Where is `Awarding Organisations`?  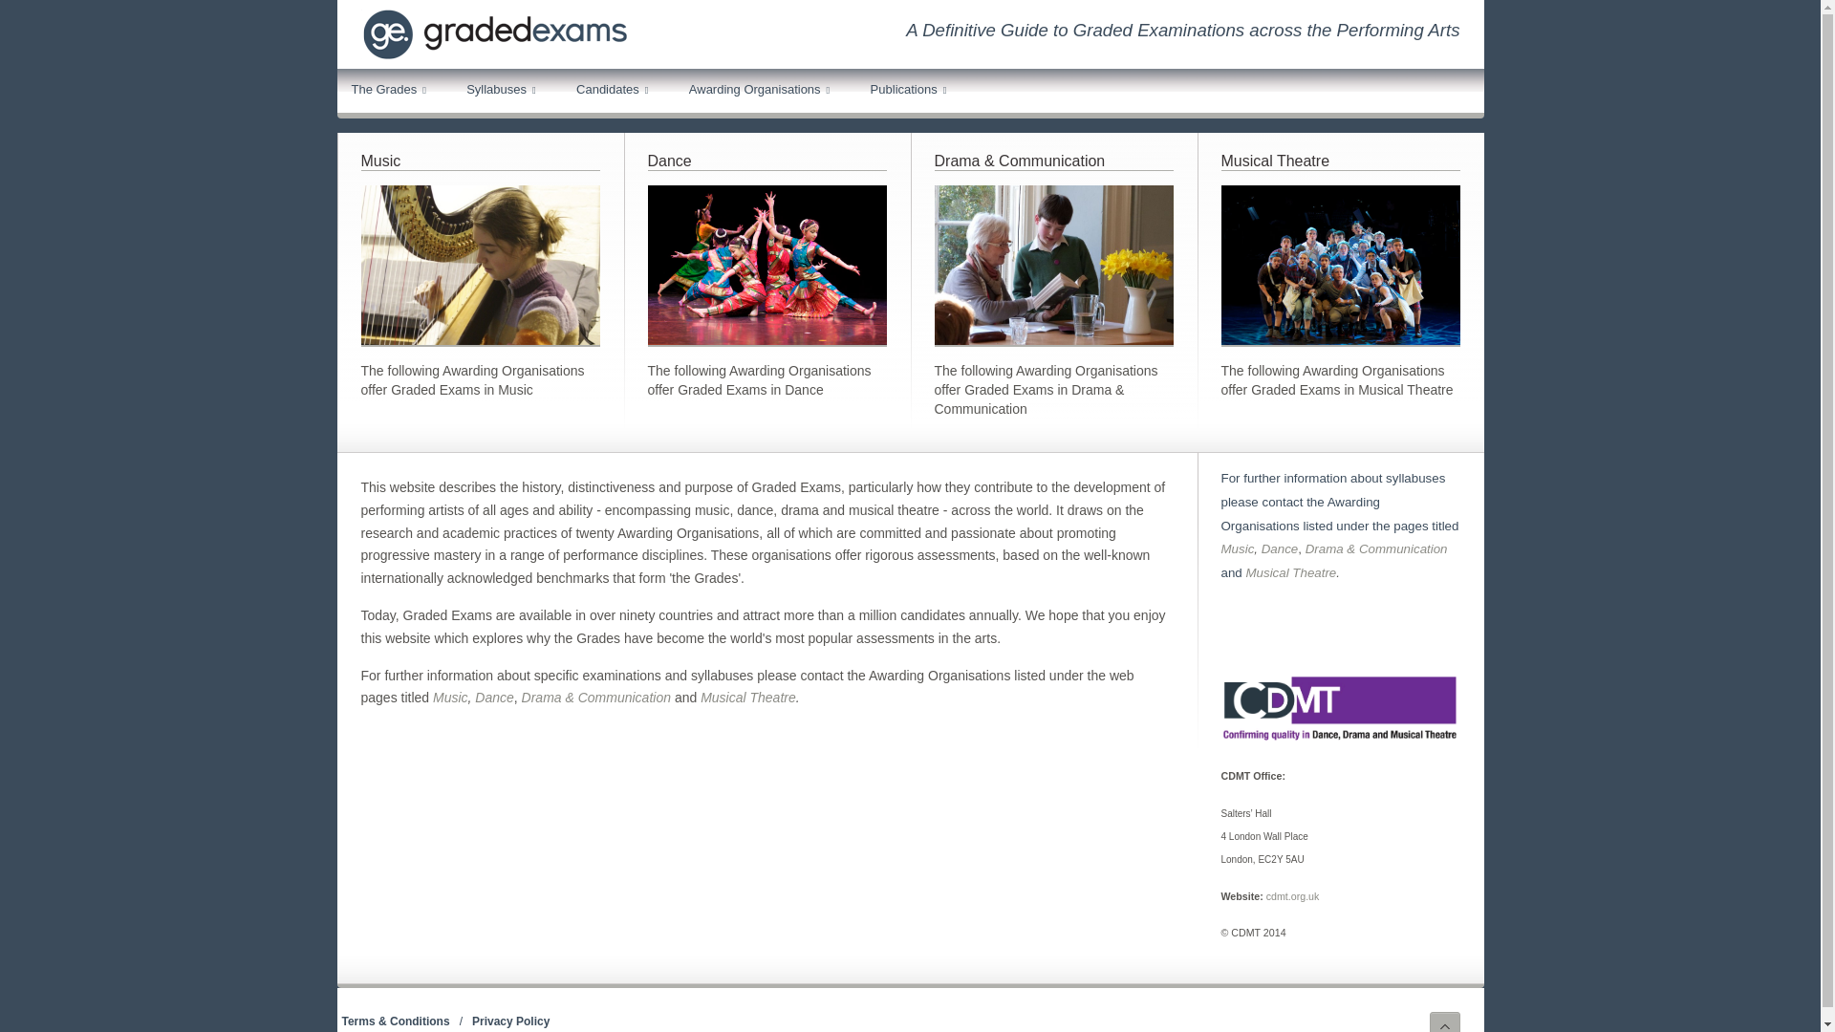 Awarding Organisations is located at coordinates (763, 90).